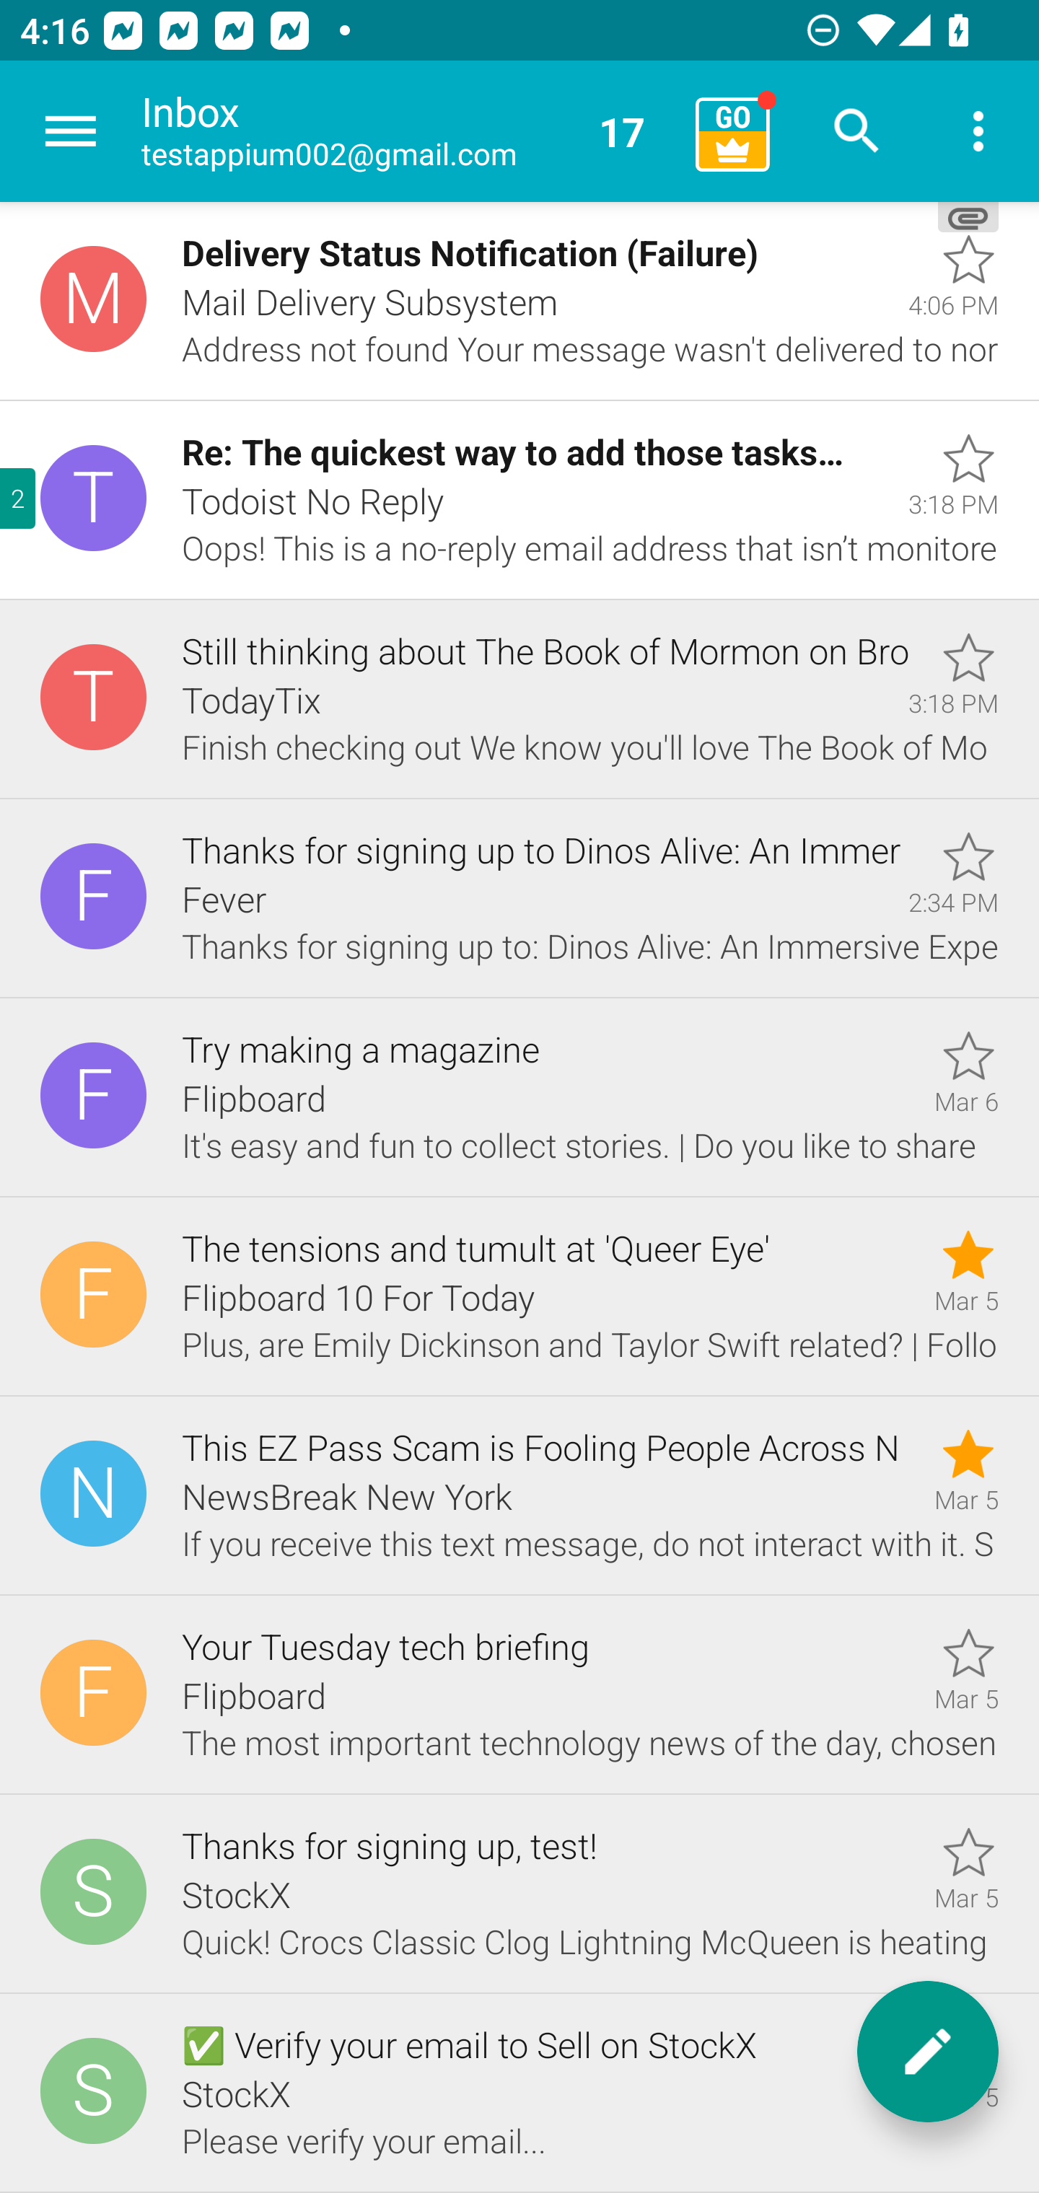 The image size is (1039, 2193). What do you see at coordinates (71, 131) in the screenshot?
I see `Navigate up` at bounding box center [71, 131].